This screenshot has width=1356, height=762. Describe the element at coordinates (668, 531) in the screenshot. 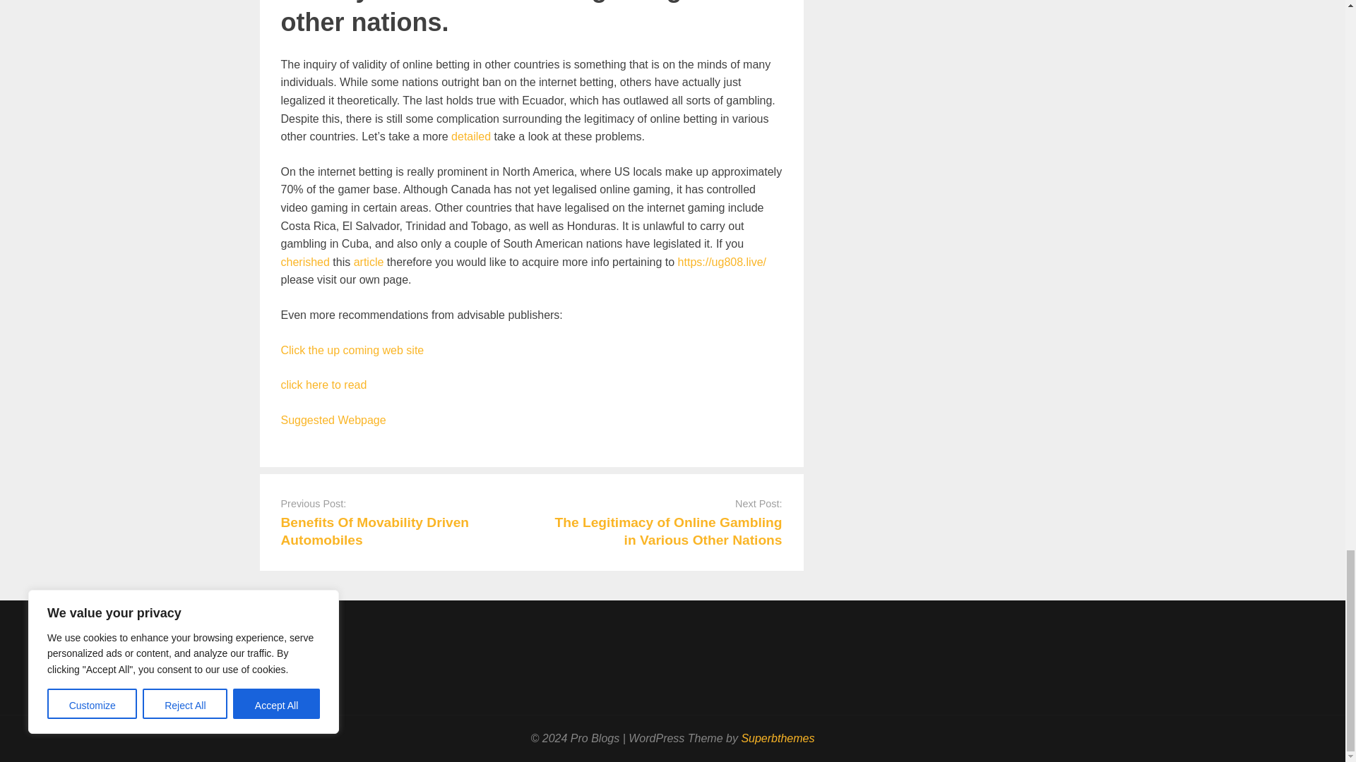

I see `The Legitimacy of Online Gambling in Various Other Nations` at that location.